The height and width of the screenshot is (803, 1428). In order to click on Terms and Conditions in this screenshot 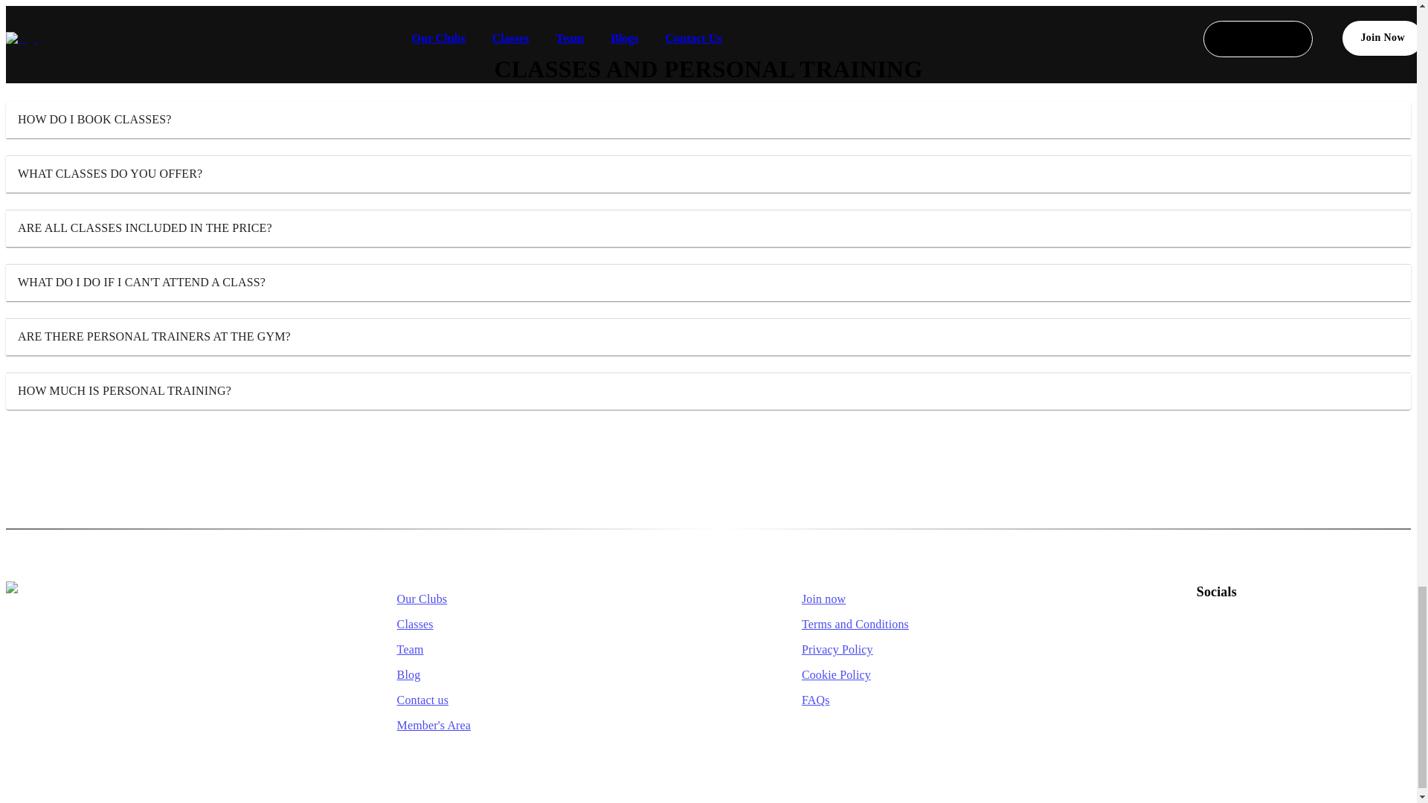, I will do `click(970, 625)`.